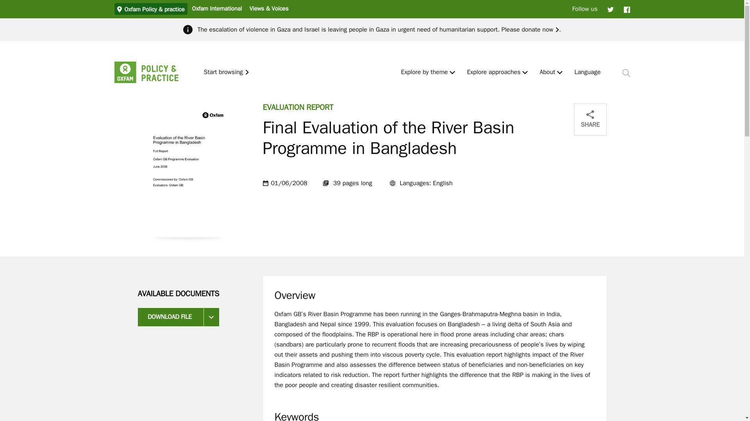  I want to click on Menu toggle, so click(452, 73).